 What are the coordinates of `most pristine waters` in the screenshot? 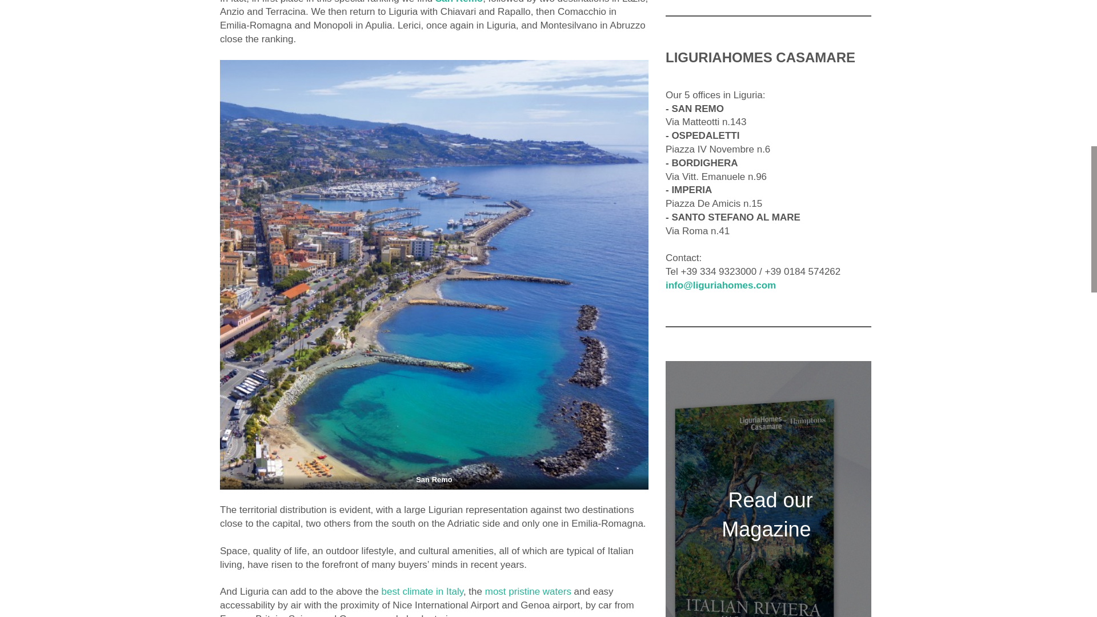 It's located at (528, 592).